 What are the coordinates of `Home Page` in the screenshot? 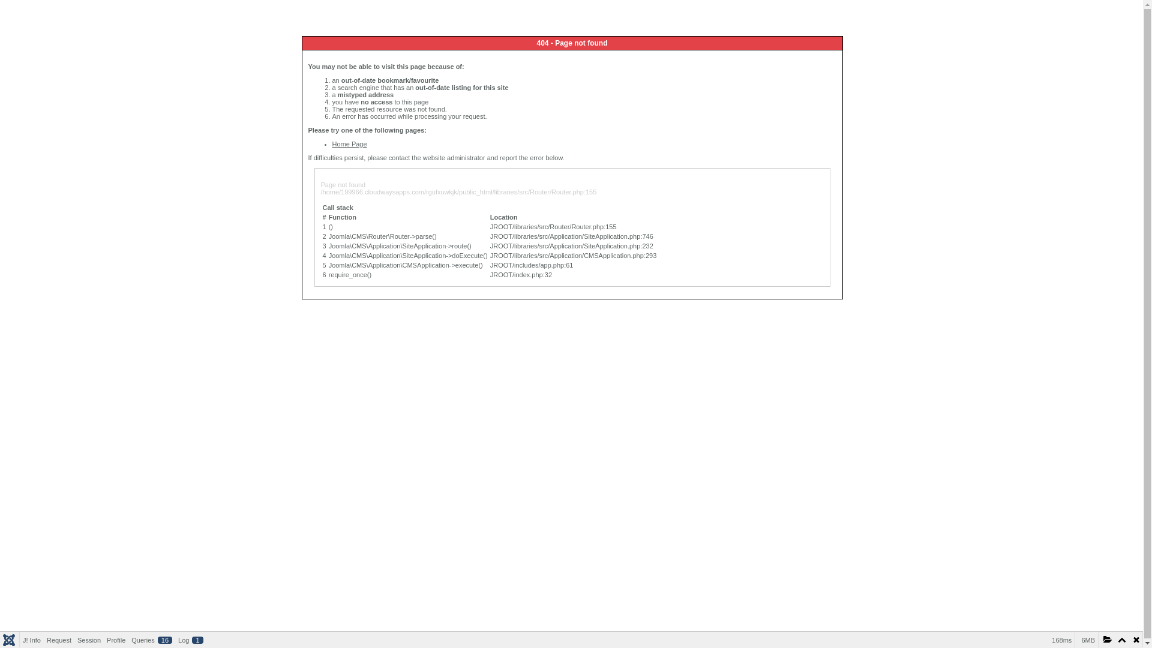 It's located at (350, 144).